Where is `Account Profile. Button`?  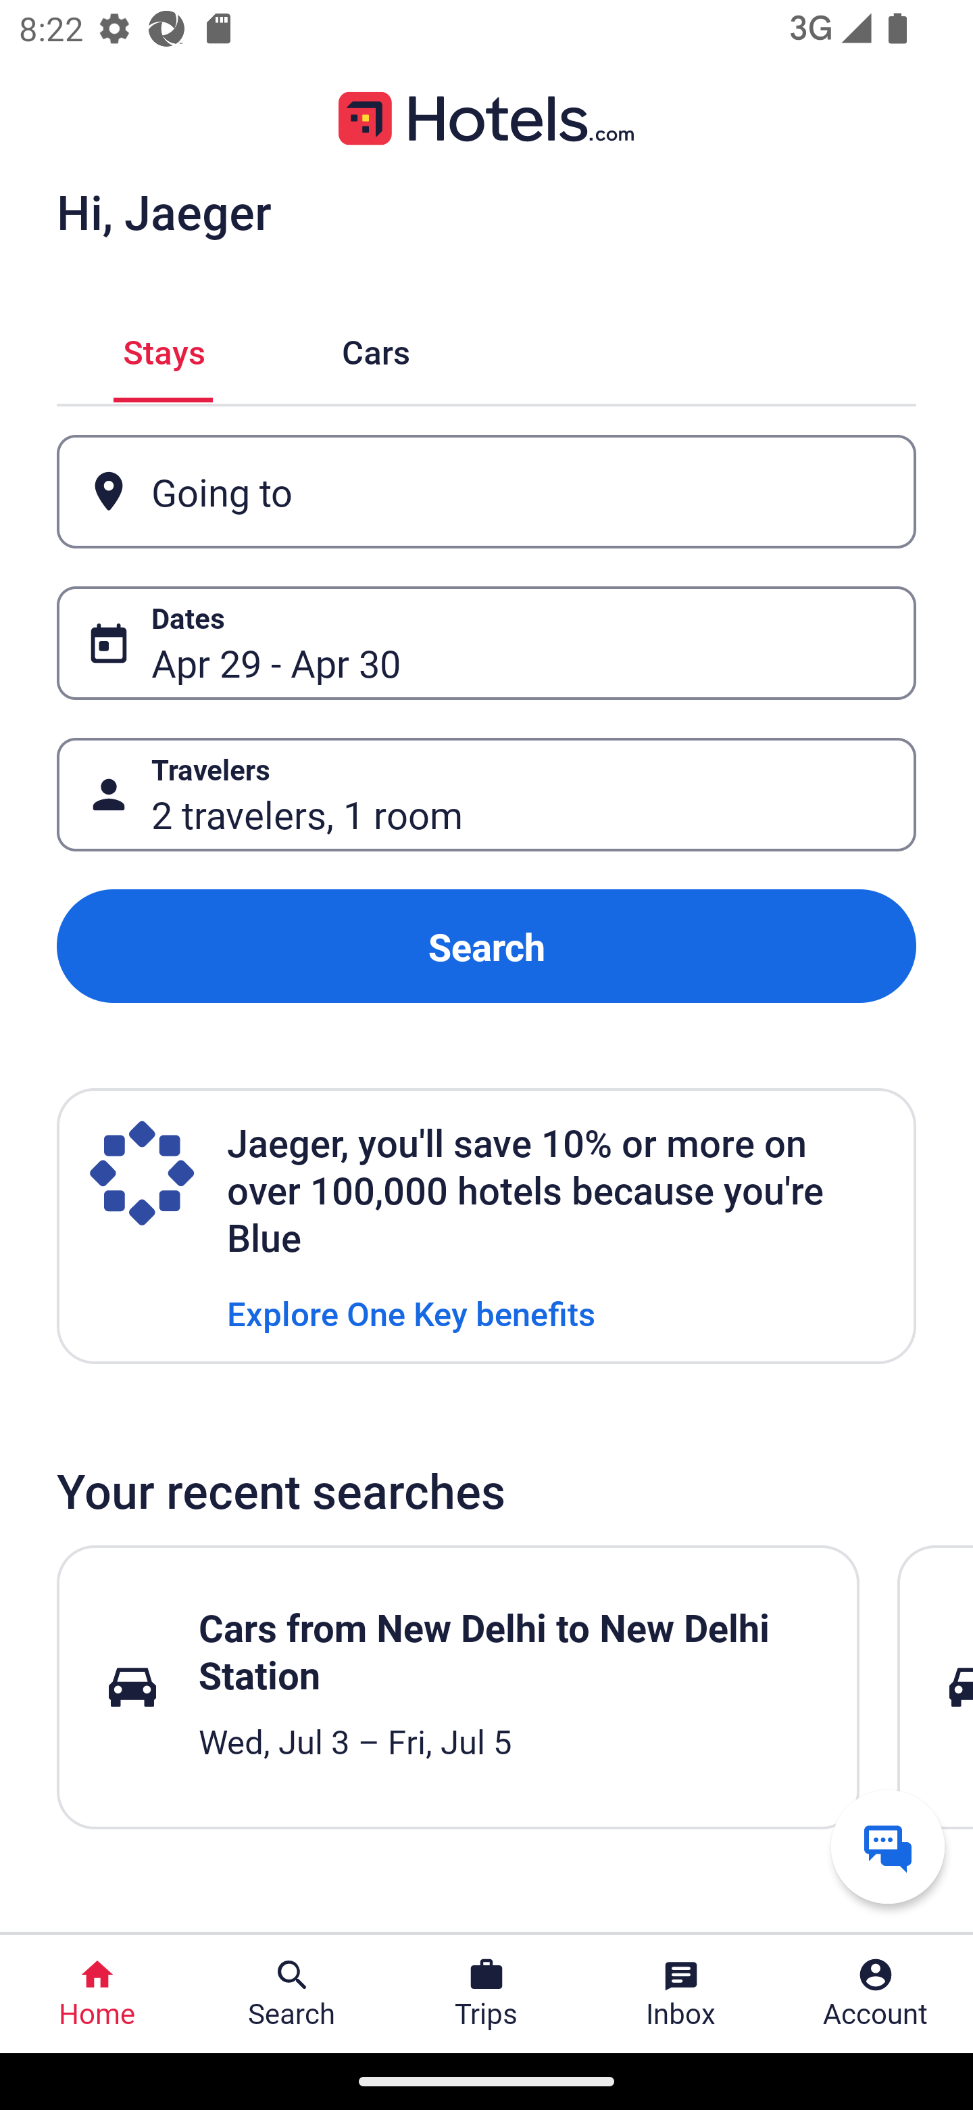
Account Profile. Button is located at coordinates (876, 1994).